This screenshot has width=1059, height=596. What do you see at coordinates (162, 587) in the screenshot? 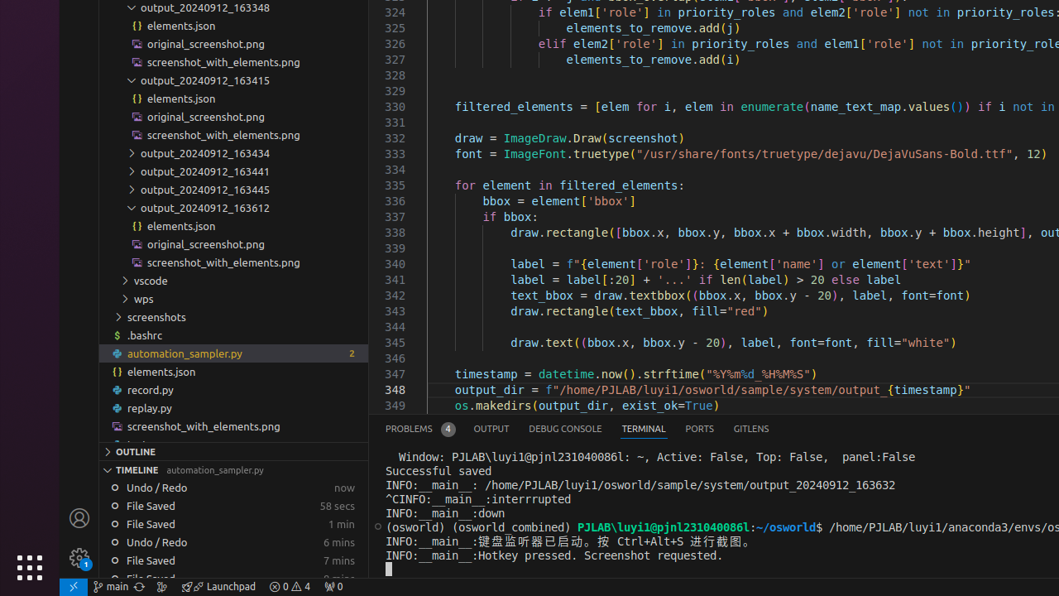
I see `Show the GitLens Commit Graph` at bounding box center [162, 587].